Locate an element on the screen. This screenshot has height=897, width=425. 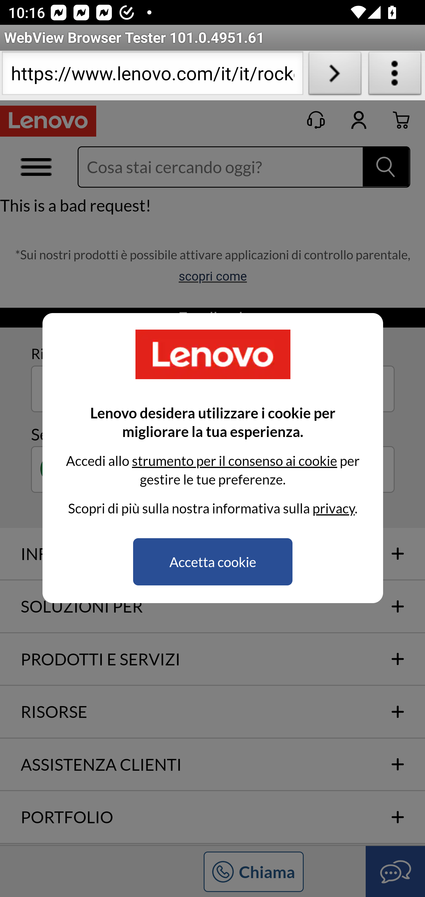
privacy is located at coordinates (334, 508).